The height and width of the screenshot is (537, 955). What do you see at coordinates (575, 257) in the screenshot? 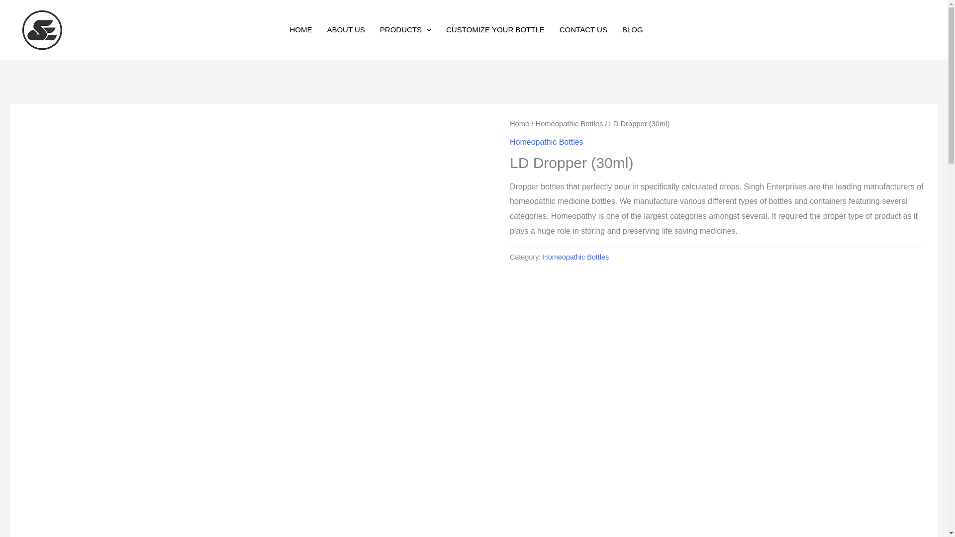
I see `Homeopathic Bottles` at bounding box center [575, 257].